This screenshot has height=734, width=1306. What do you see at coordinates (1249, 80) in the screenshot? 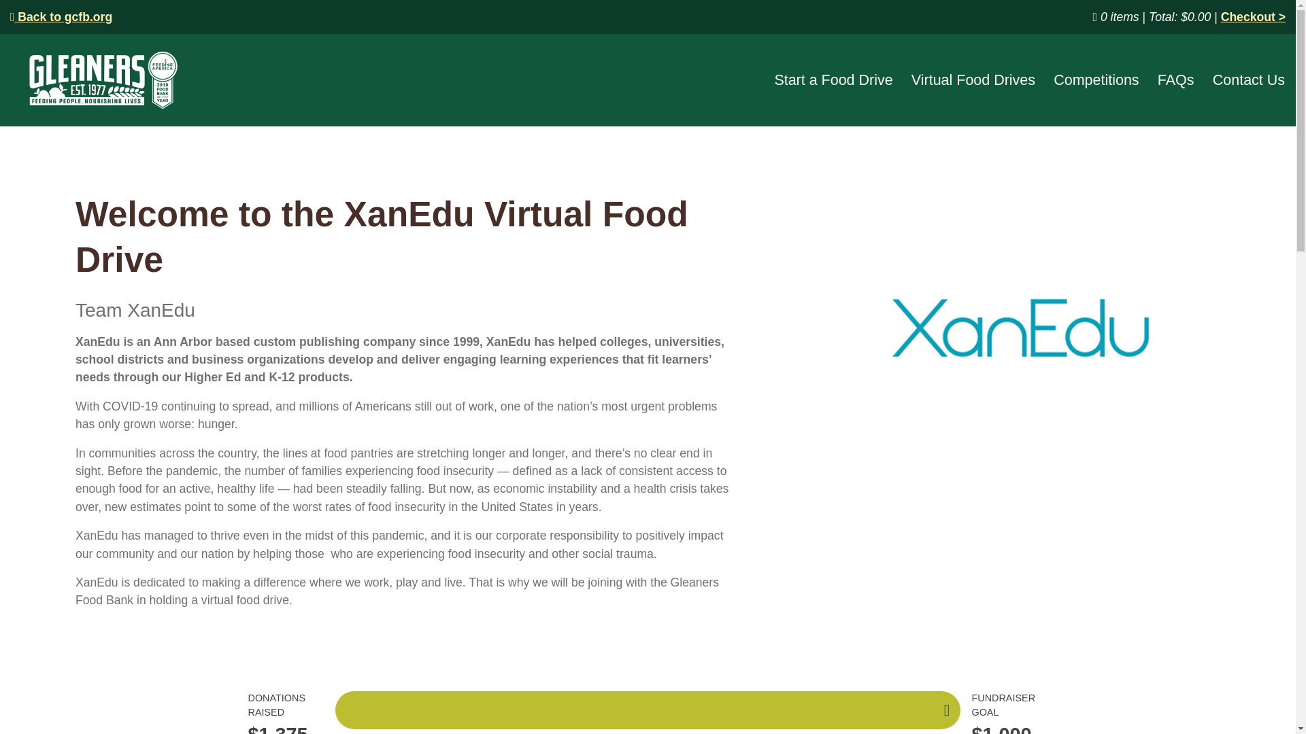
I see `Contact Us` at bounding box center [1249, 80].